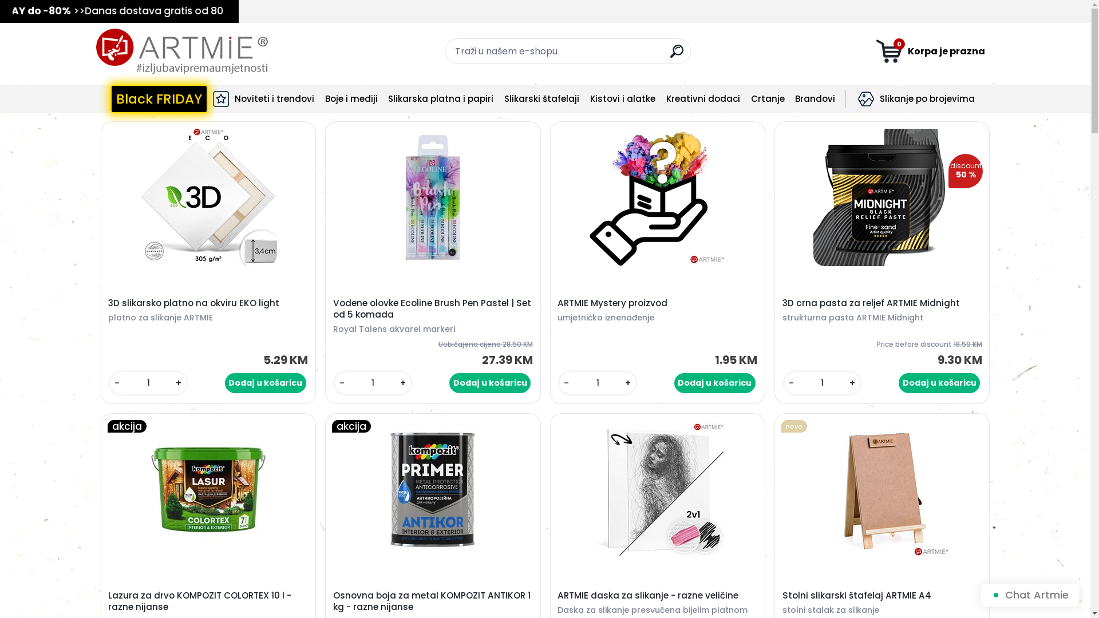 The width and height of the screenshot is (1099, 618). I want to click on Osnovna boja za metal KOMPOZIT ANTIKOR 1 kg - razne nijanse, so click(433, 490).